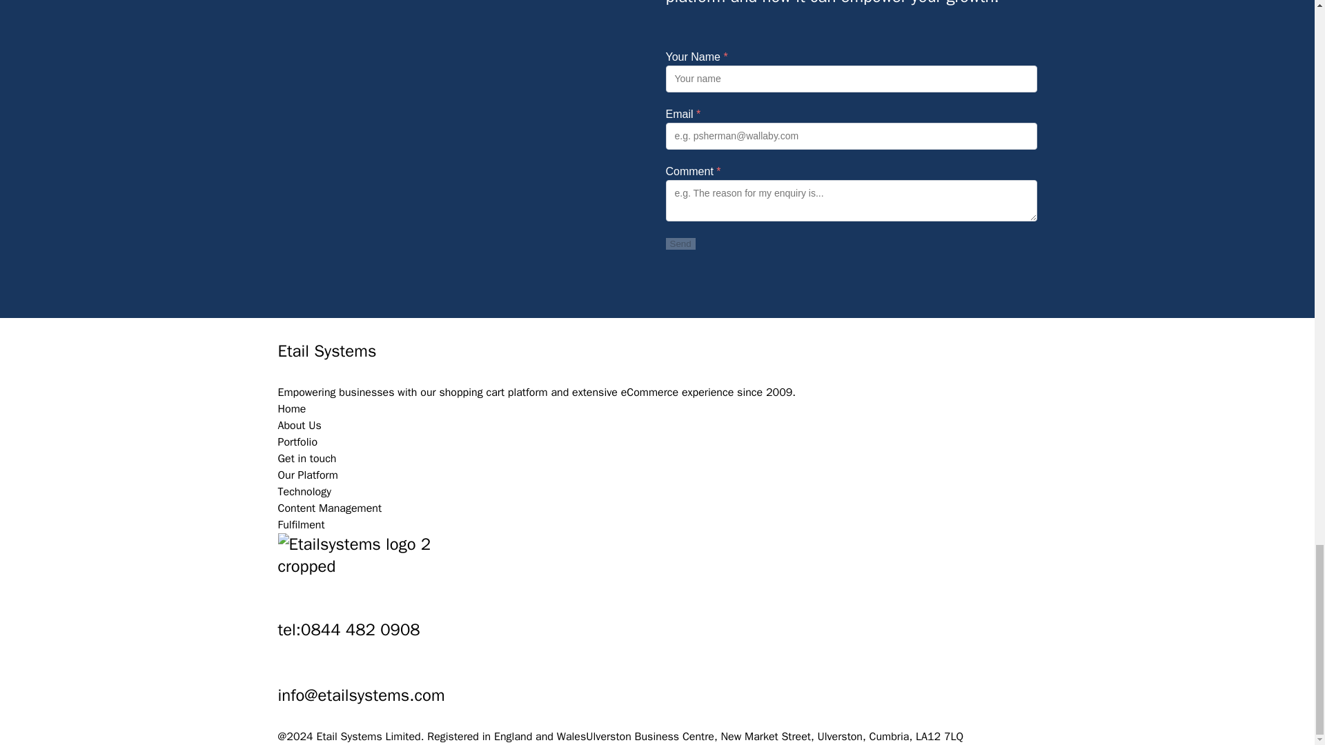 This screenshot has height=745, width=1325. I want to click on Send, so click(679, 243).